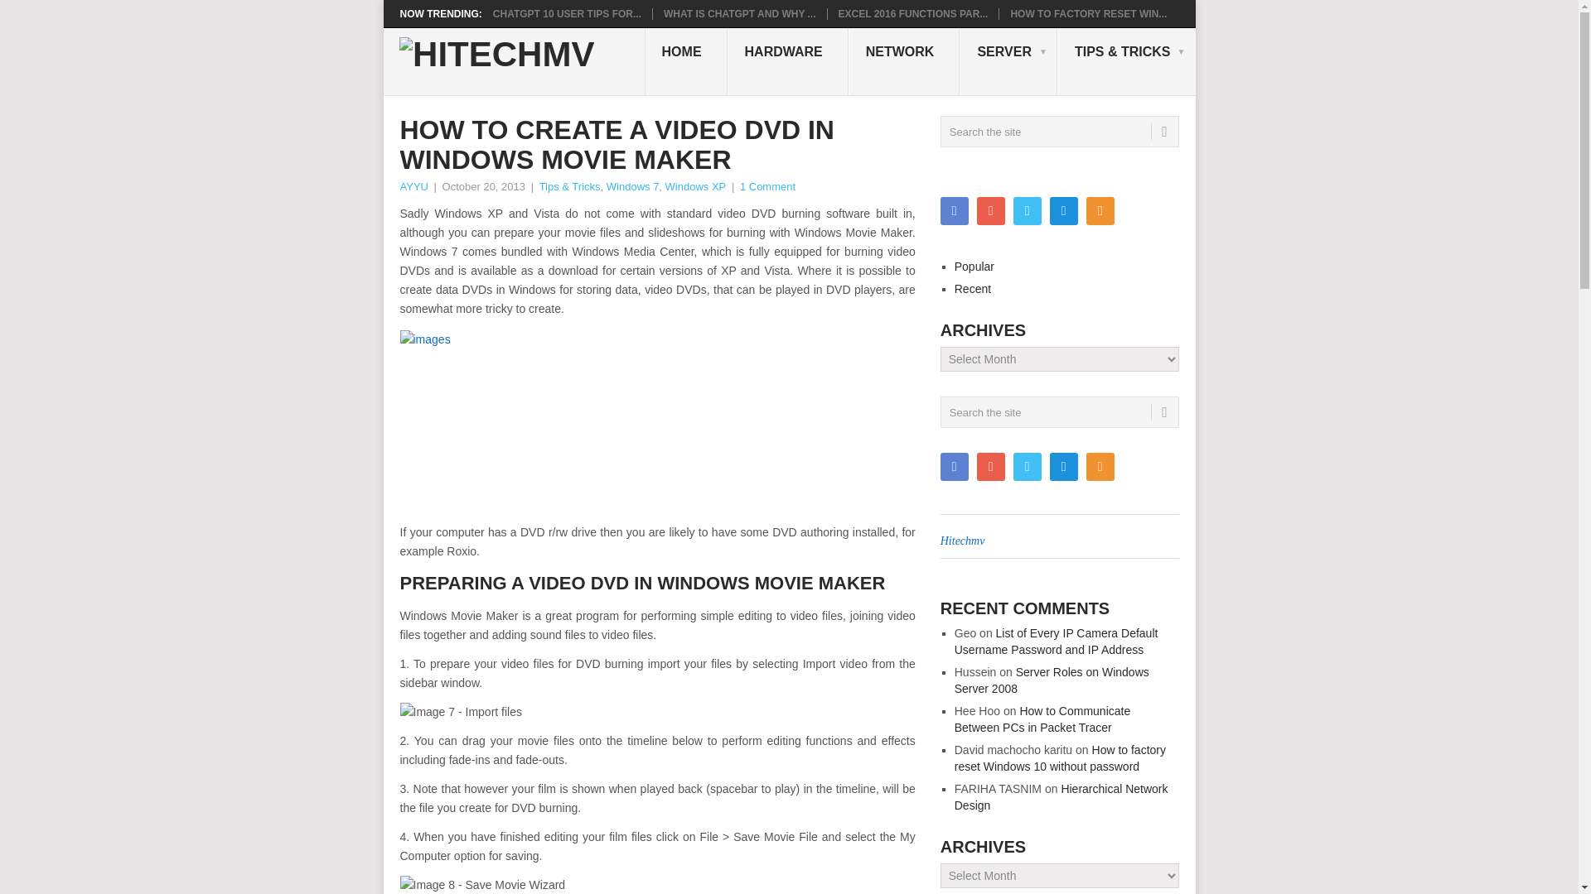 This screenshot has height=894, width=1591. What do you see at coordinates (739, 13) in the screenshot?
I see `WHAT IS CHATGPT AND WHY ...` at bounding box center [739, 13].